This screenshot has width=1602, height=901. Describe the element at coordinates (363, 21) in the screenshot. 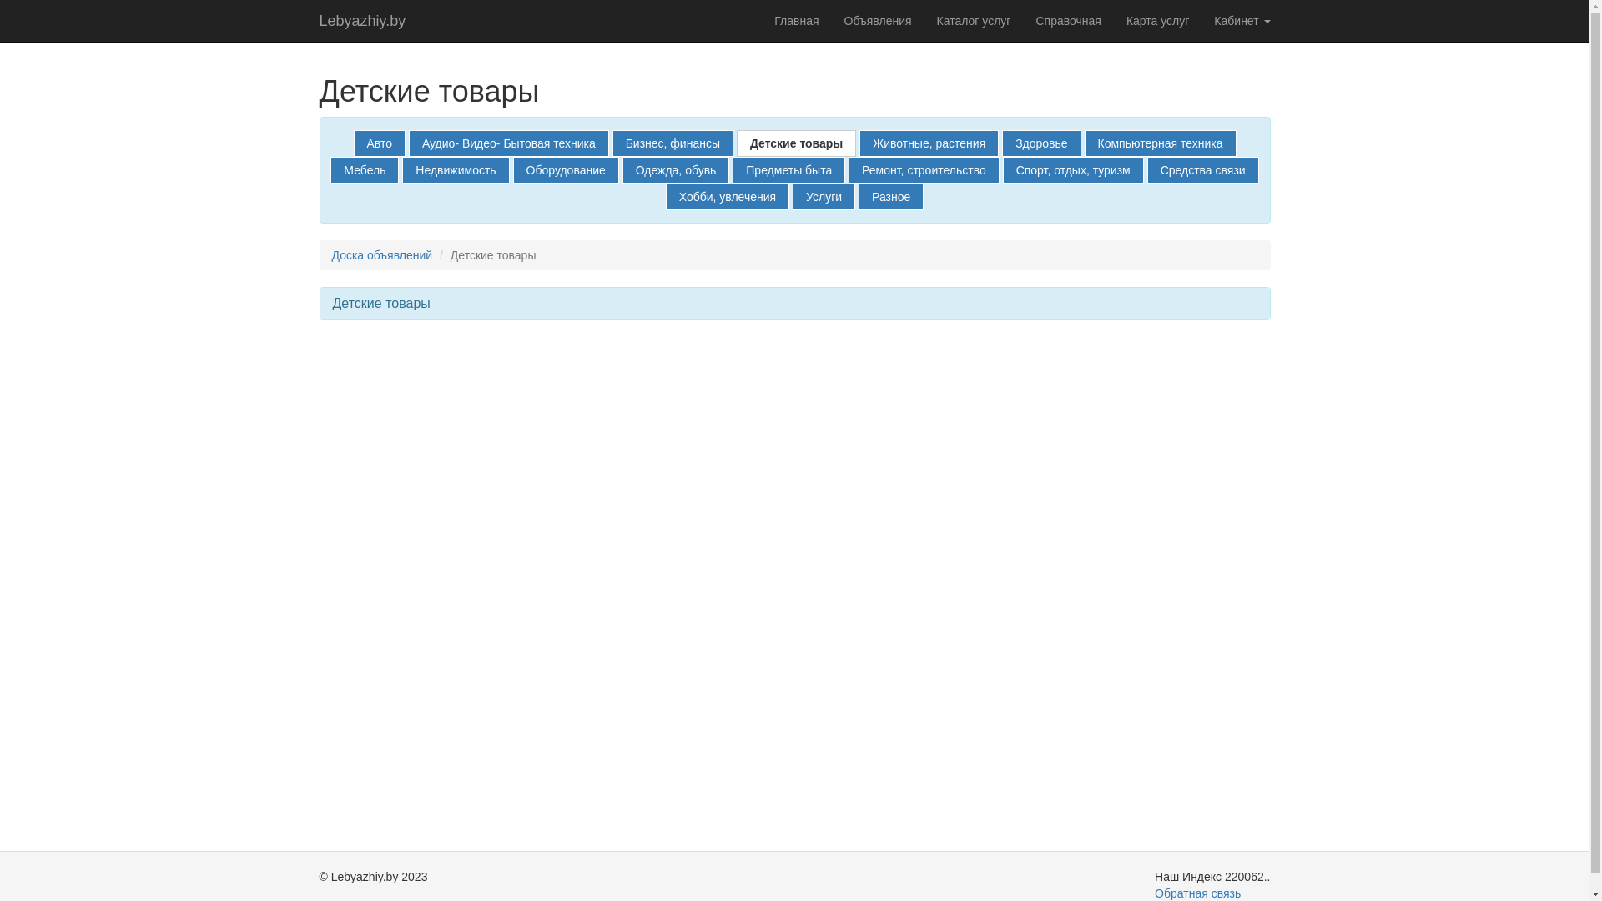

I see `Lebyazhiy.by` at that location.